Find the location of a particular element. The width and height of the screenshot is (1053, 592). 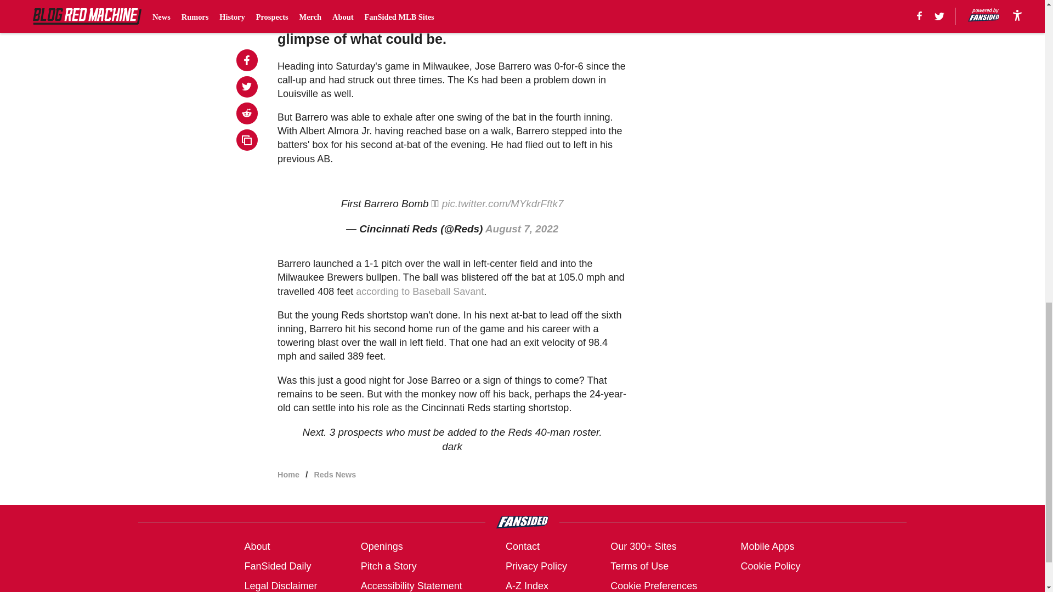

Home is located at coordinates (288, 474).